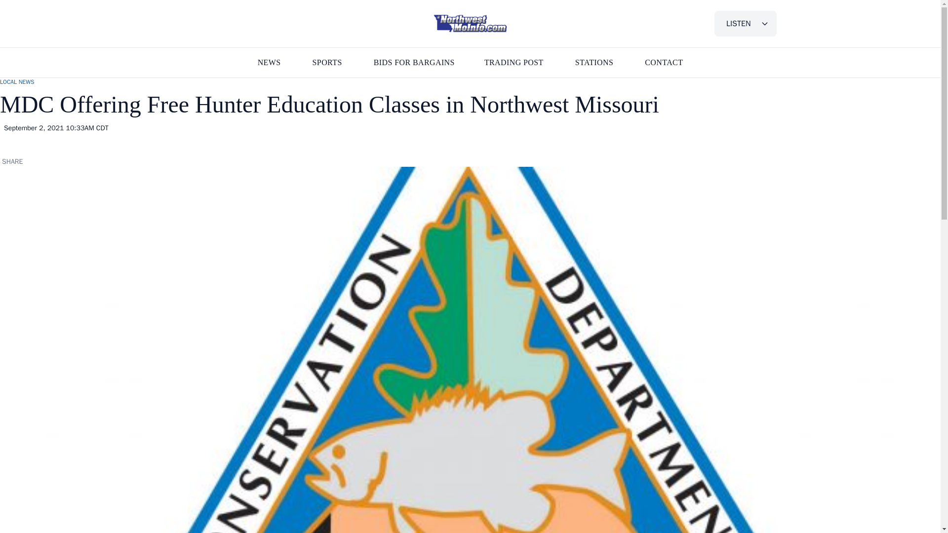  I want to click on Northwest MO Info, so click(470, 24).